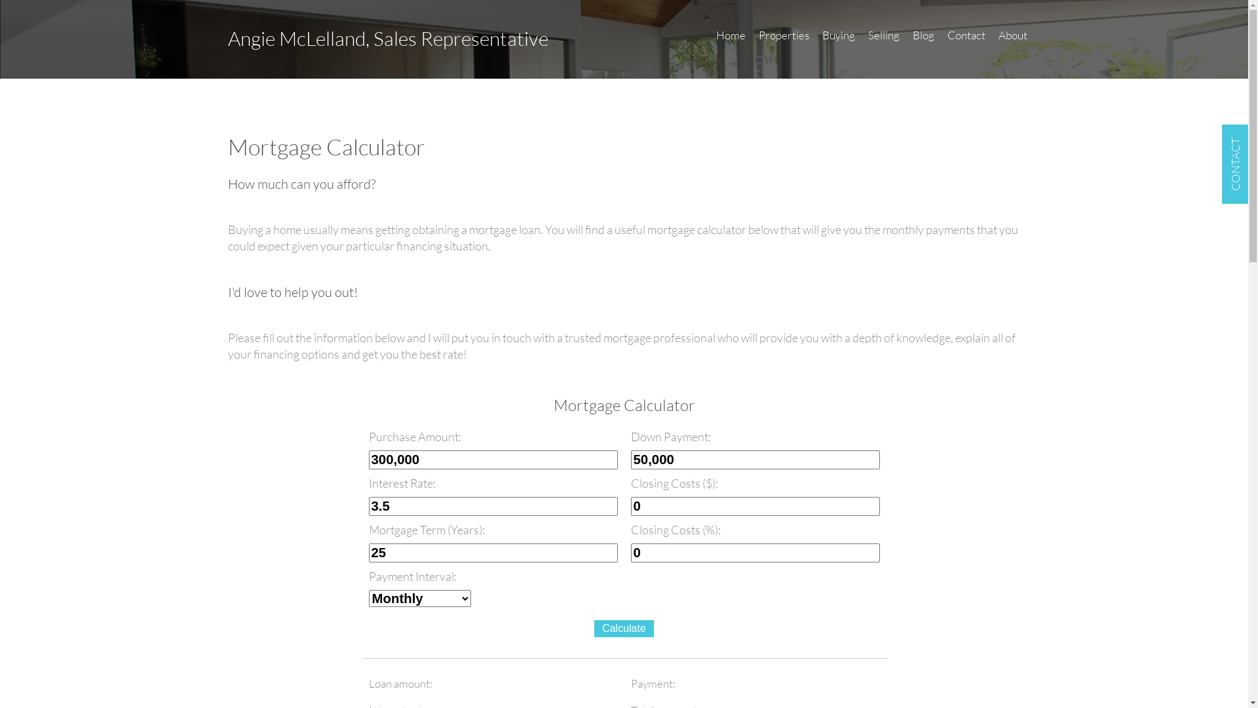 This screenshot has width=1258, height=708. What do you see at coordinates (1013, 41) in the screenshot?
I see `About` at bounding box center [1013, 41].